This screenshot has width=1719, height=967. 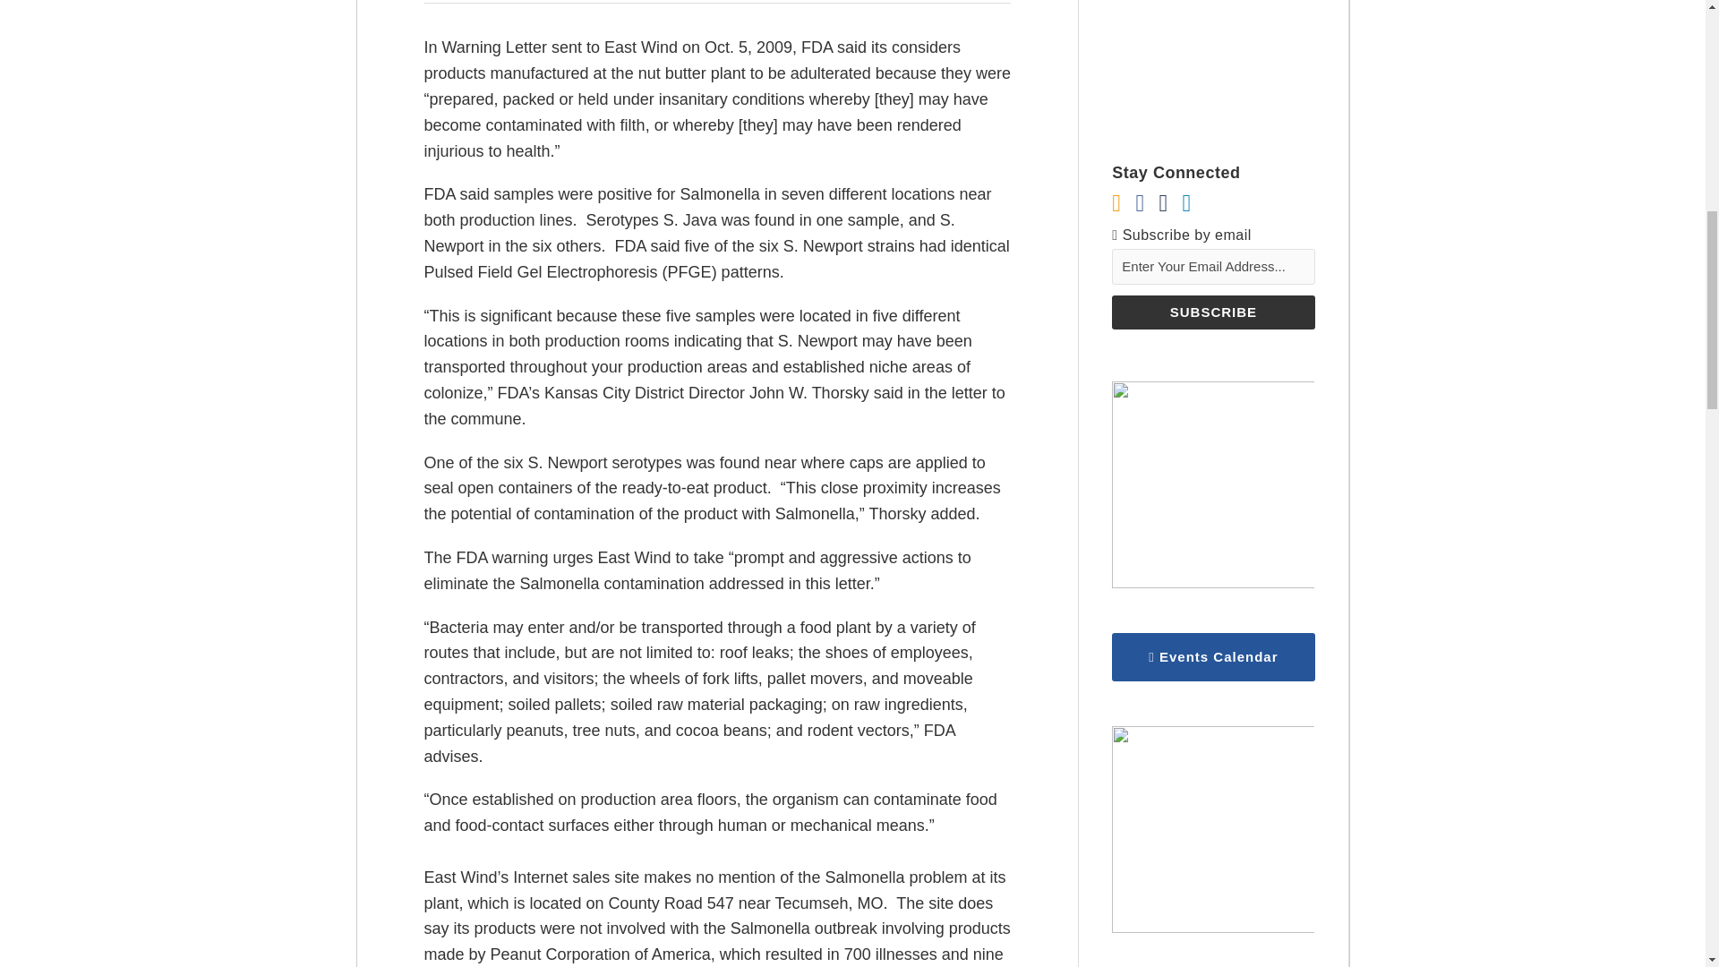 What do you see at coordinates (1213, 657) in the screenshot?
I see `Events Calendar` at bounding box center [1213, 657].